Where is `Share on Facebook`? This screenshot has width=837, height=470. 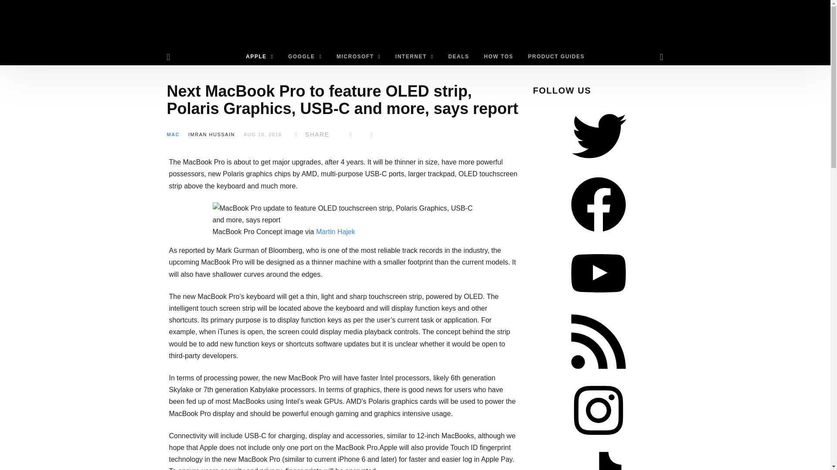
Share on Facebook is located at coordinates (310, 134).